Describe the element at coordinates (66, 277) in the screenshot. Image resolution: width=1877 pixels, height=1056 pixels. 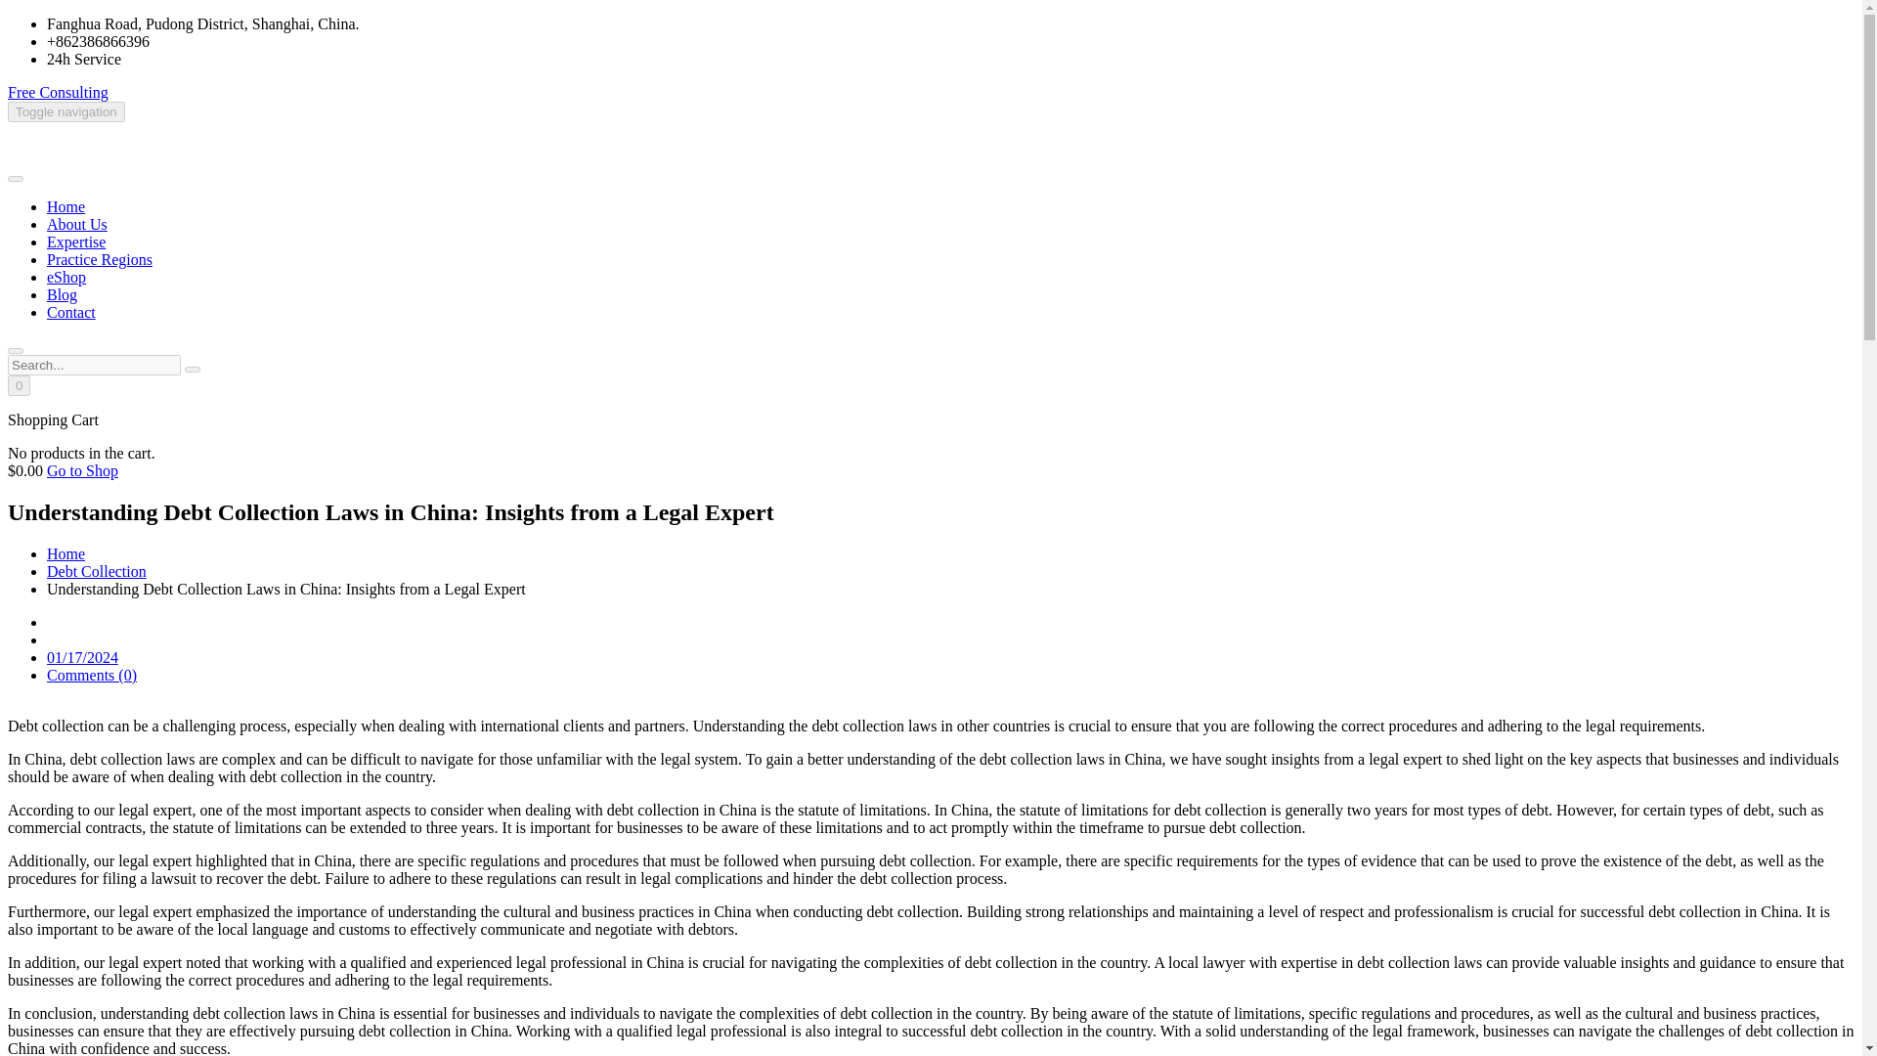
I see `eShop` at that location.